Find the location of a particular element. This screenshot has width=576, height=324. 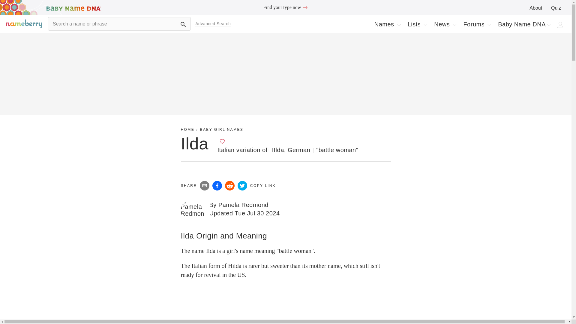

Chevron - Down is located at coordinates (418, 24).